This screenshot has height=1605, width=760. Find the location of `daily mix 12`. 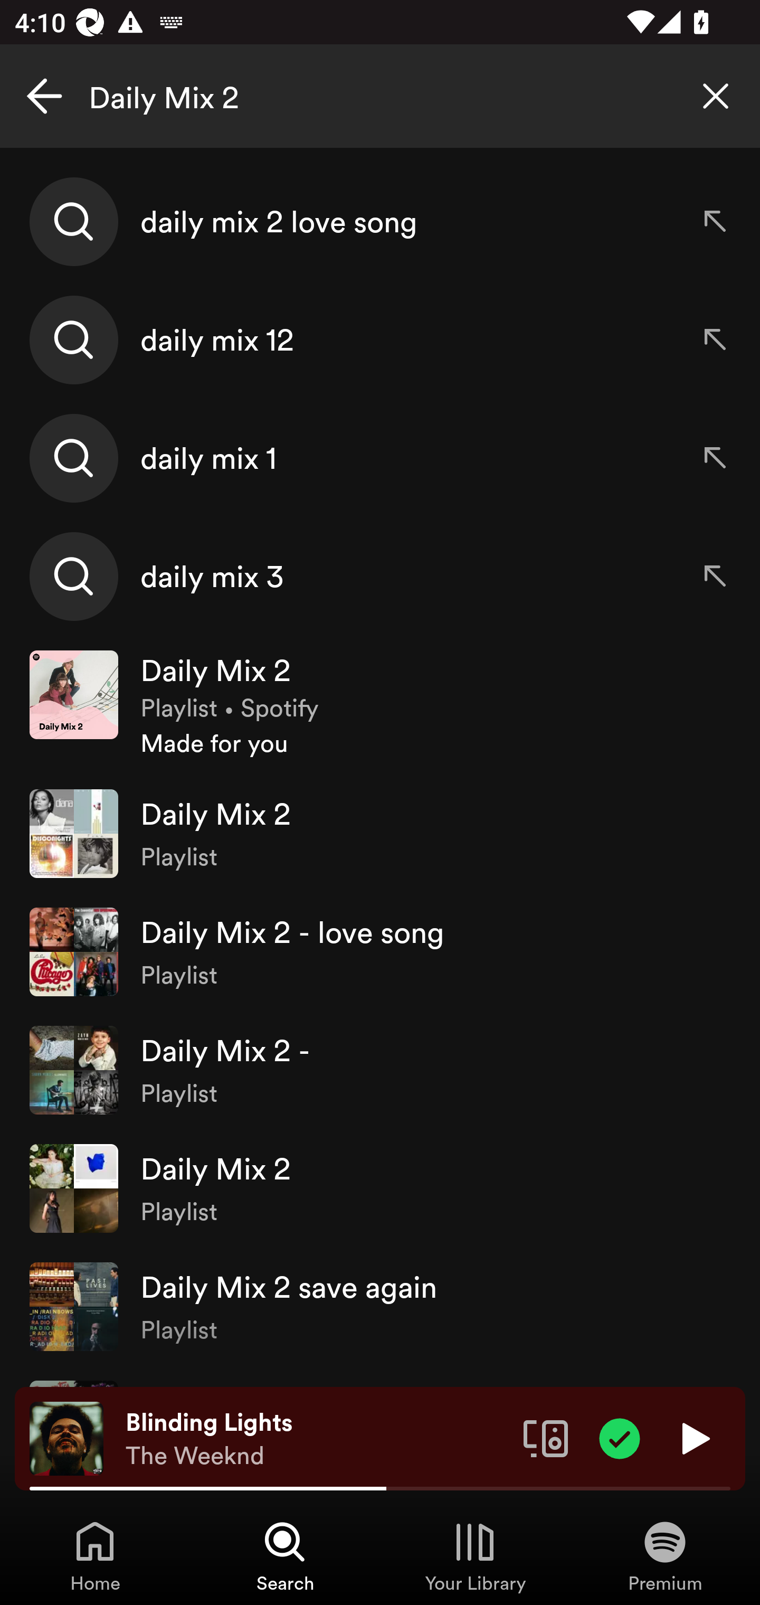

daily mix 12 is located at coordinates (380, 340).